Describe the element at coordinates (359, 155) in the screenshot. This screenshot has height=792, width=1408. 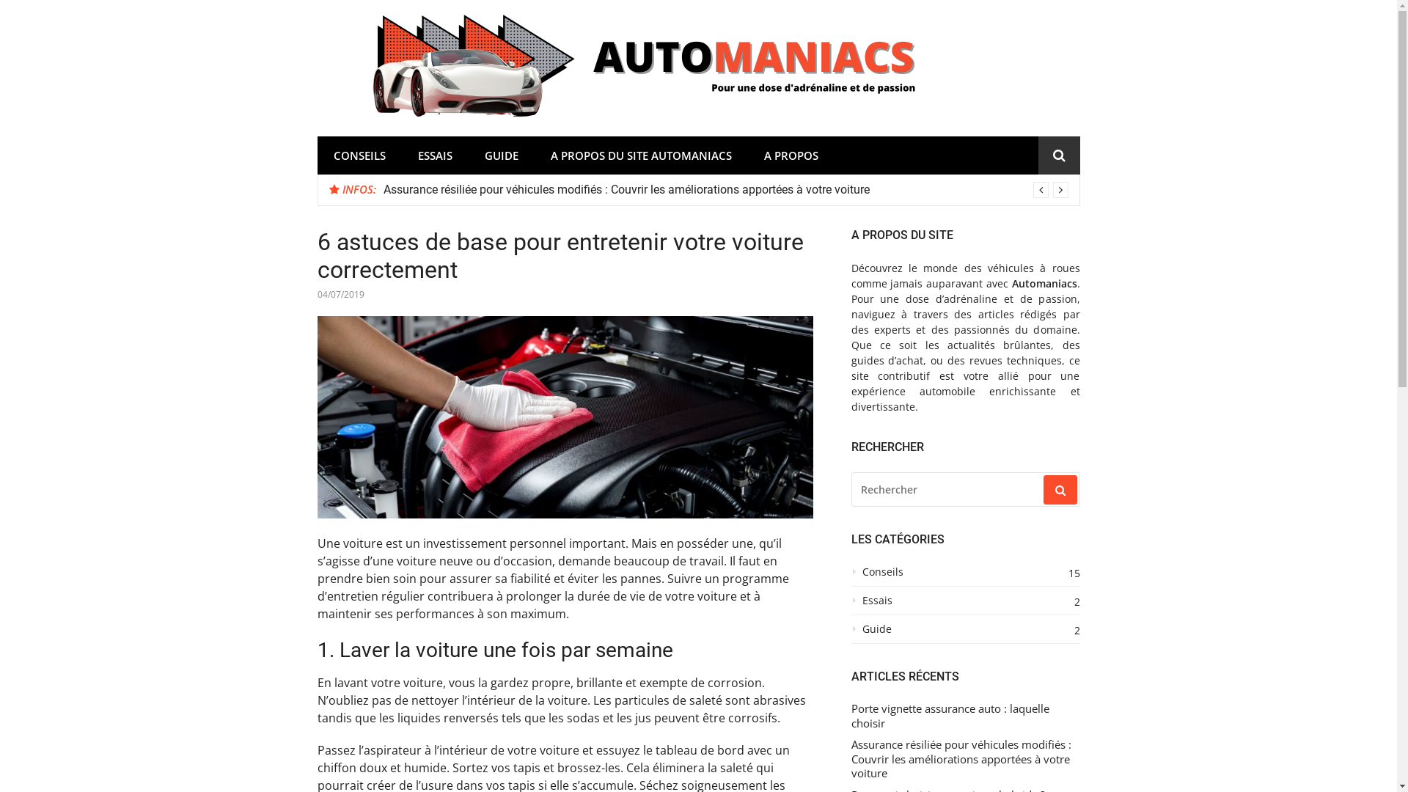
I see `CONSEILS` at that location.